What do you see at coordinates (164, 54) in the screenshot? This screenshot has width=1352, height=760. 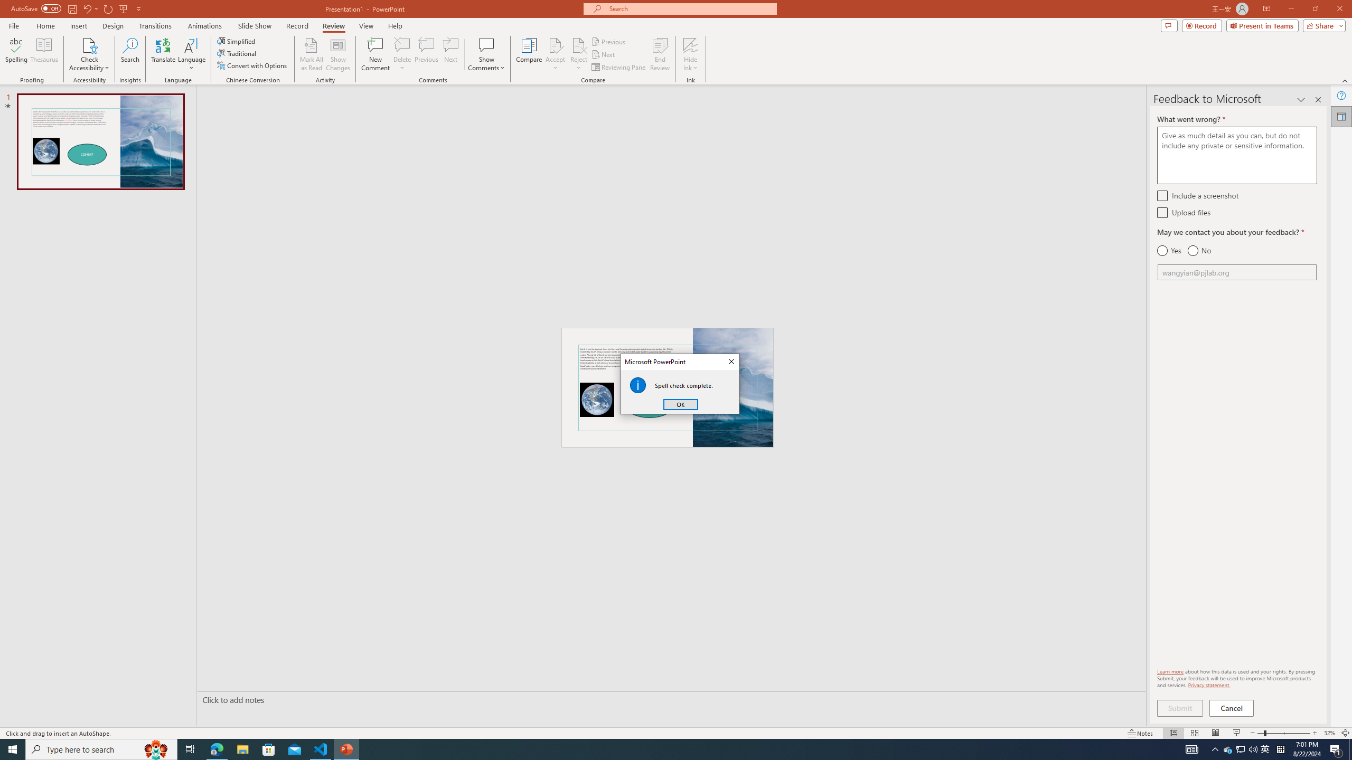 I see `Translate` at bounding box center [164, 54].